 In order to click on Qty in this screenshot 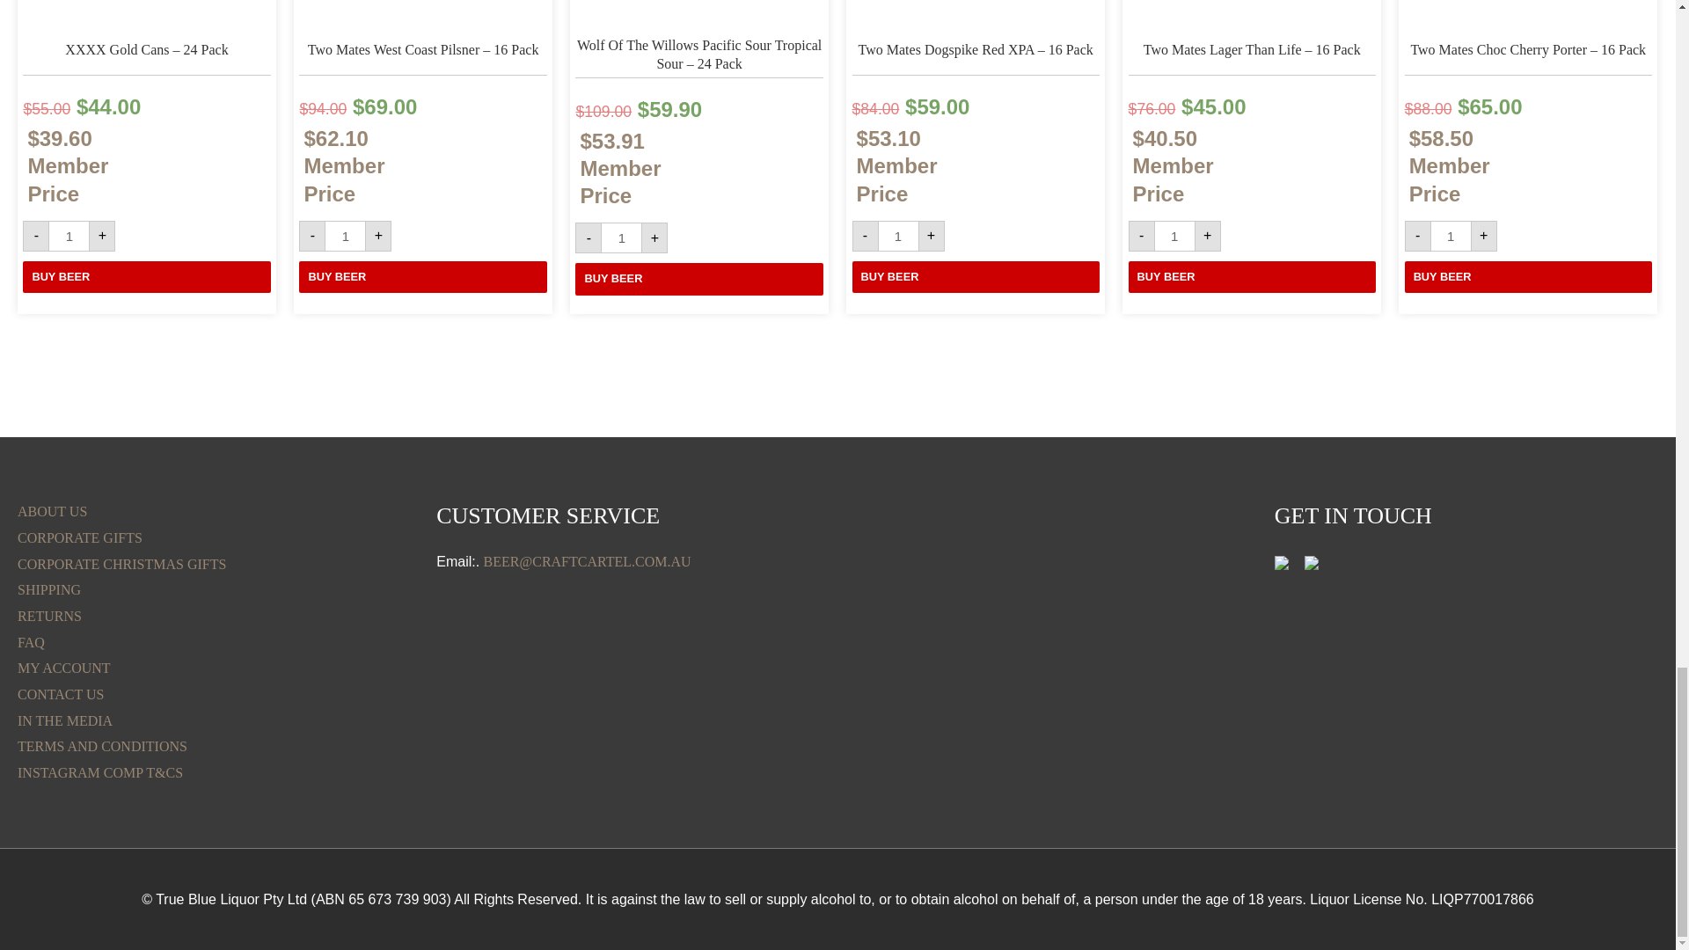, I will do `click(621, 237)`.